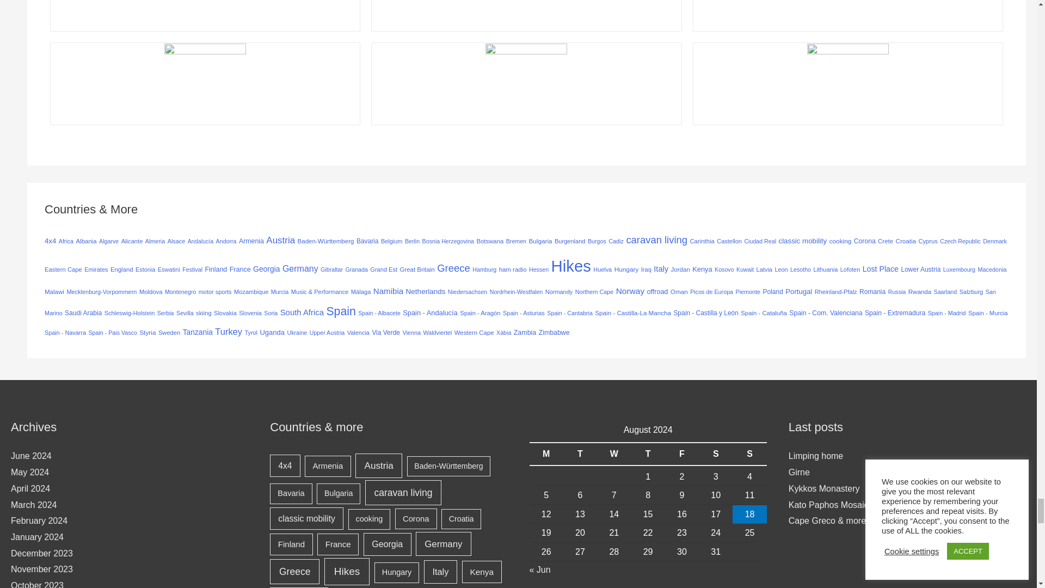 Image resolution: width=1045 pixels, height=588 pixels. I want to click on 3 topics, so click(176, 241).